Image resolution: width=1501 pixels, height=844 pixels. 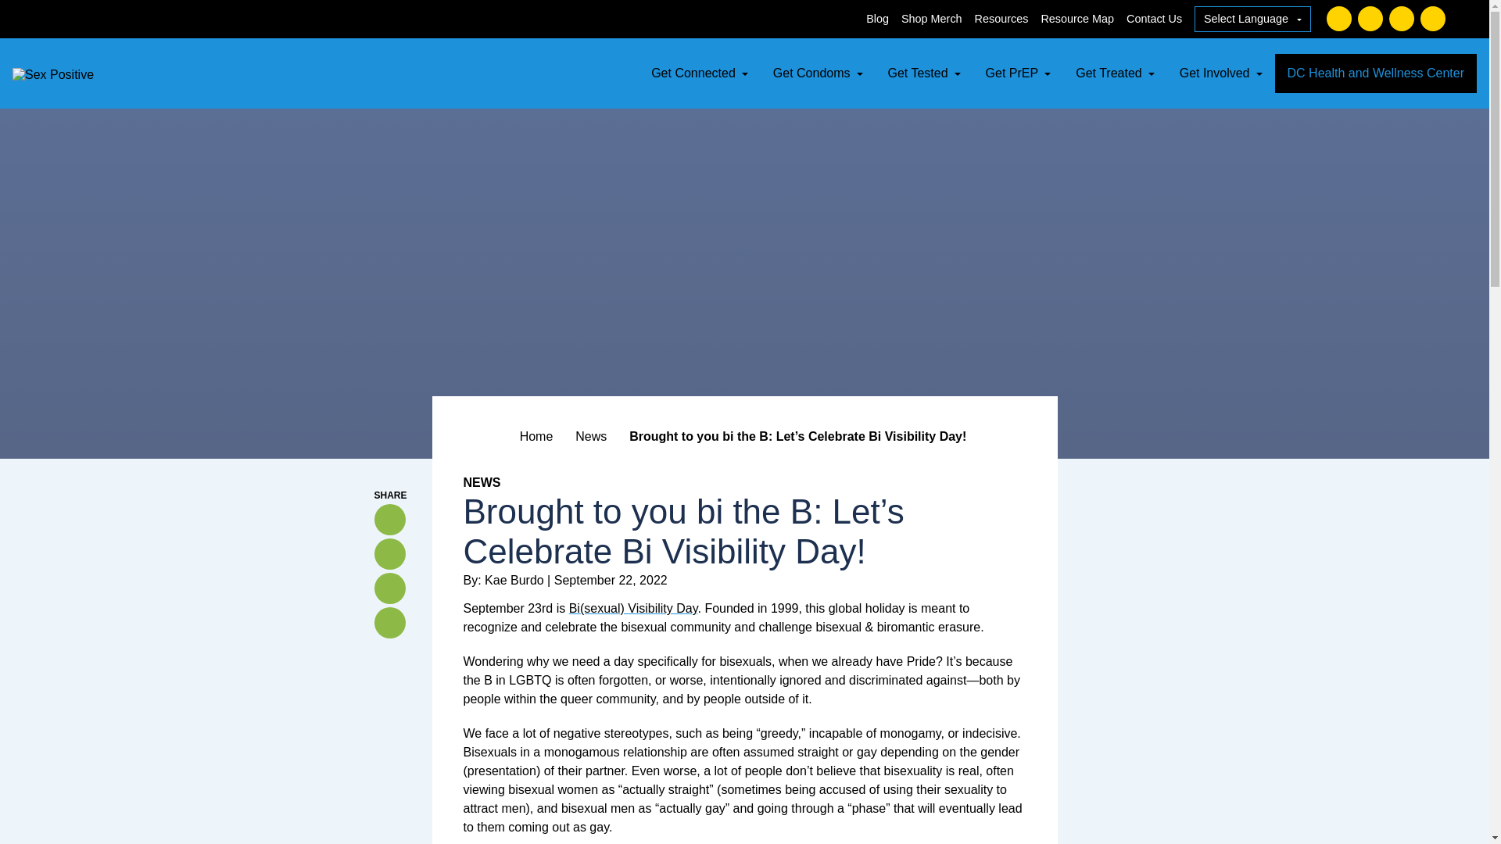 I want to click on Facebook, so click(x=1339, y=18).